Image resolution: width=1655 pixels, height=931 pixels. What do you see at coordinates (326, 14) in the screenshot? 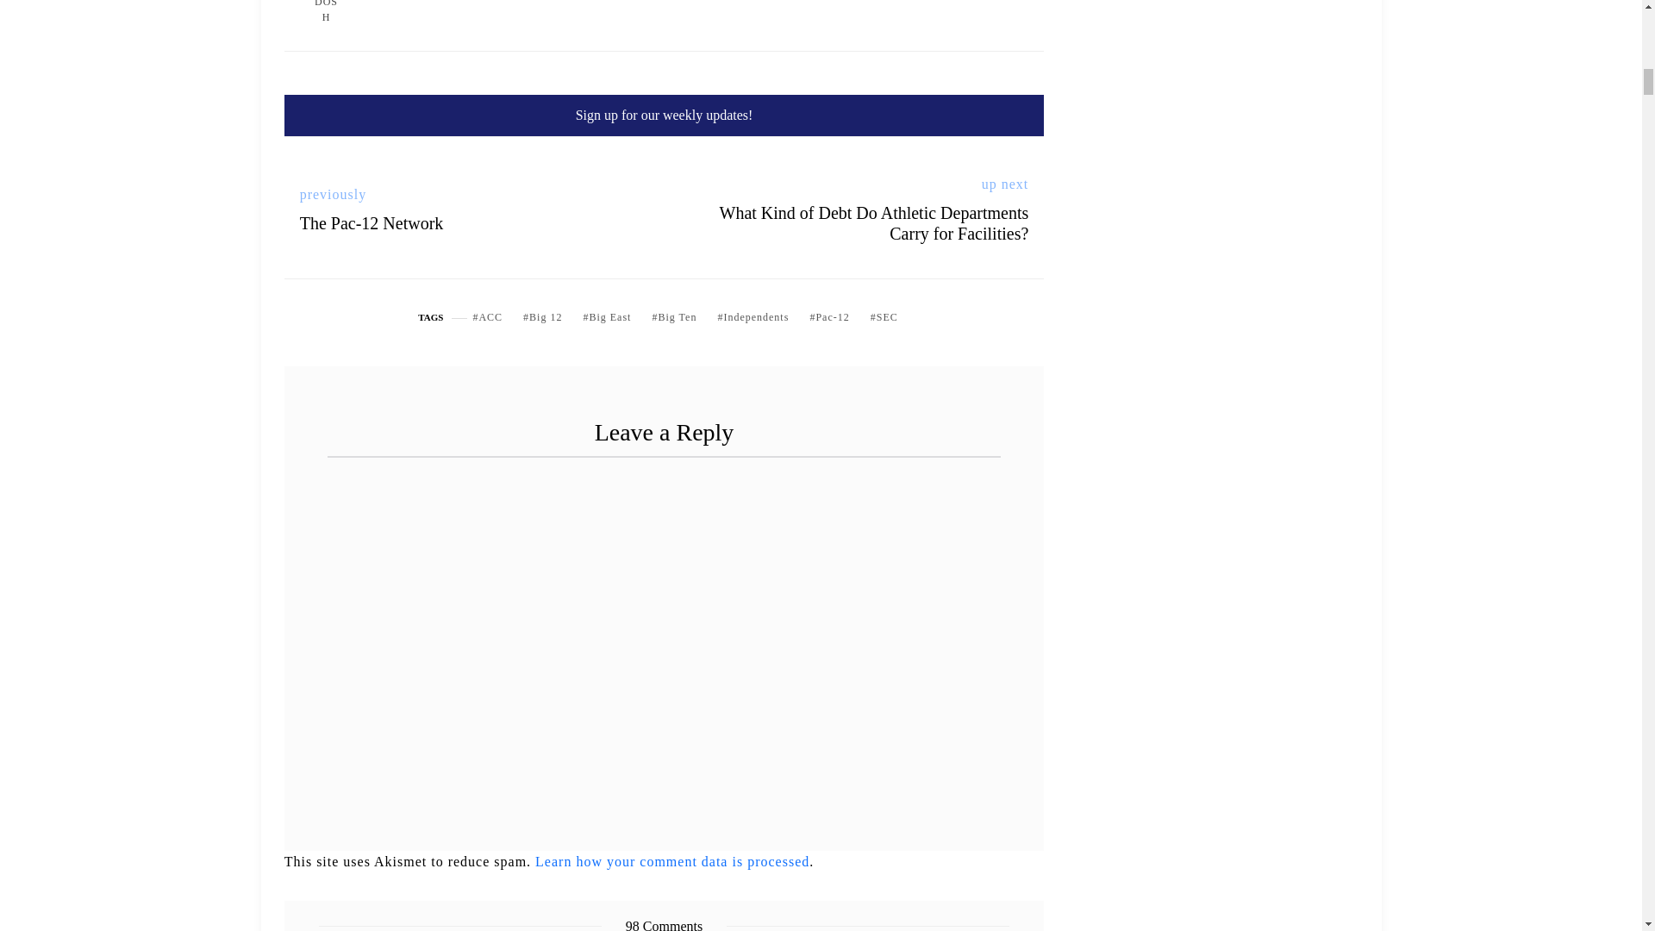
I see `Posts by Kristi Dosh` at bounding box center [326, 14].